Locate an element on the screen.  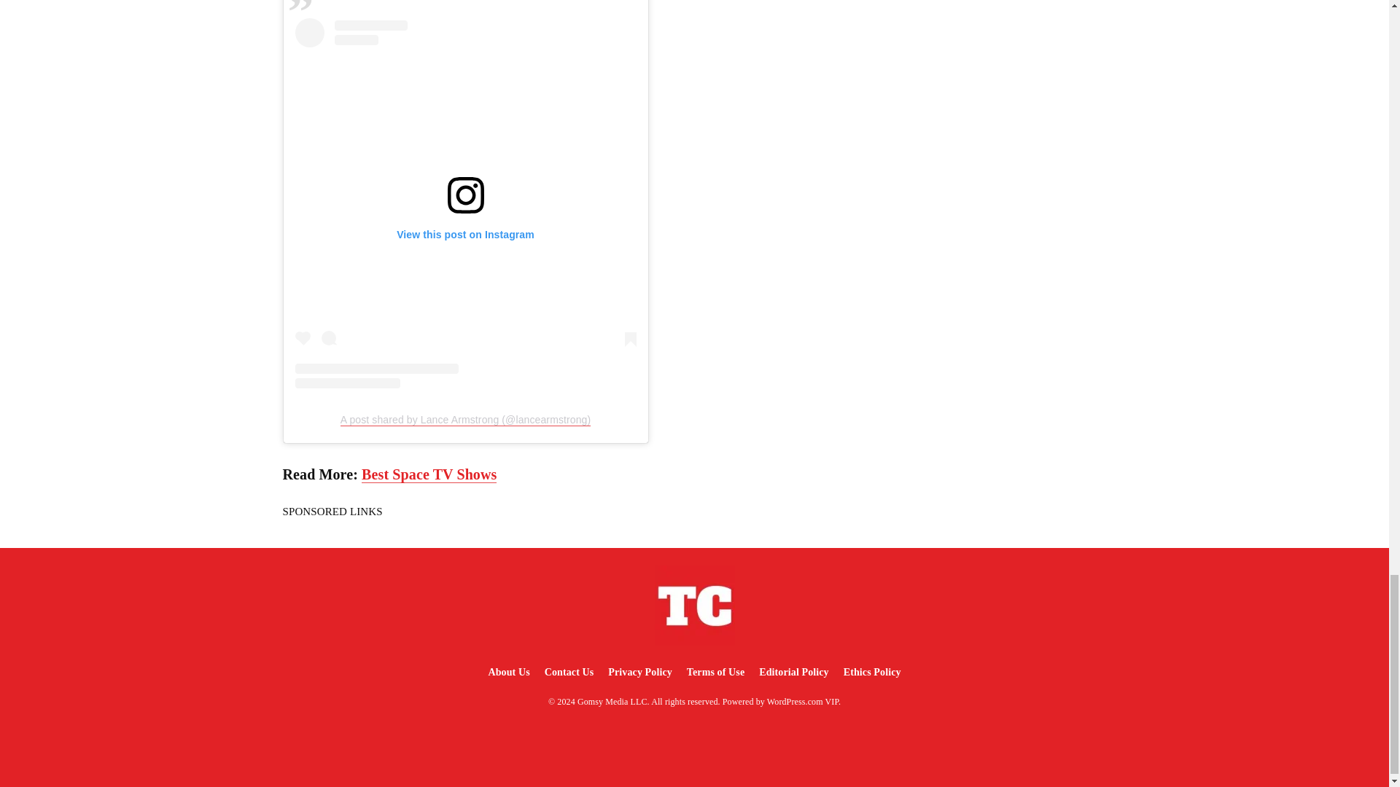
Contact Us is located at coordinates (569, 672).